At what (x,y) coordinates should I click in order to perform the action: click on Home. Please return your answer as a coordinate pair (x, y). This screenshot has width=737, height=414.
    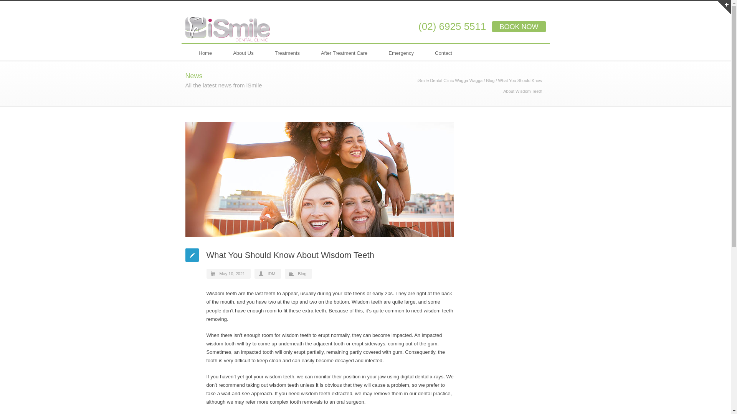
    Looking at the image, I should click on (205, 52).